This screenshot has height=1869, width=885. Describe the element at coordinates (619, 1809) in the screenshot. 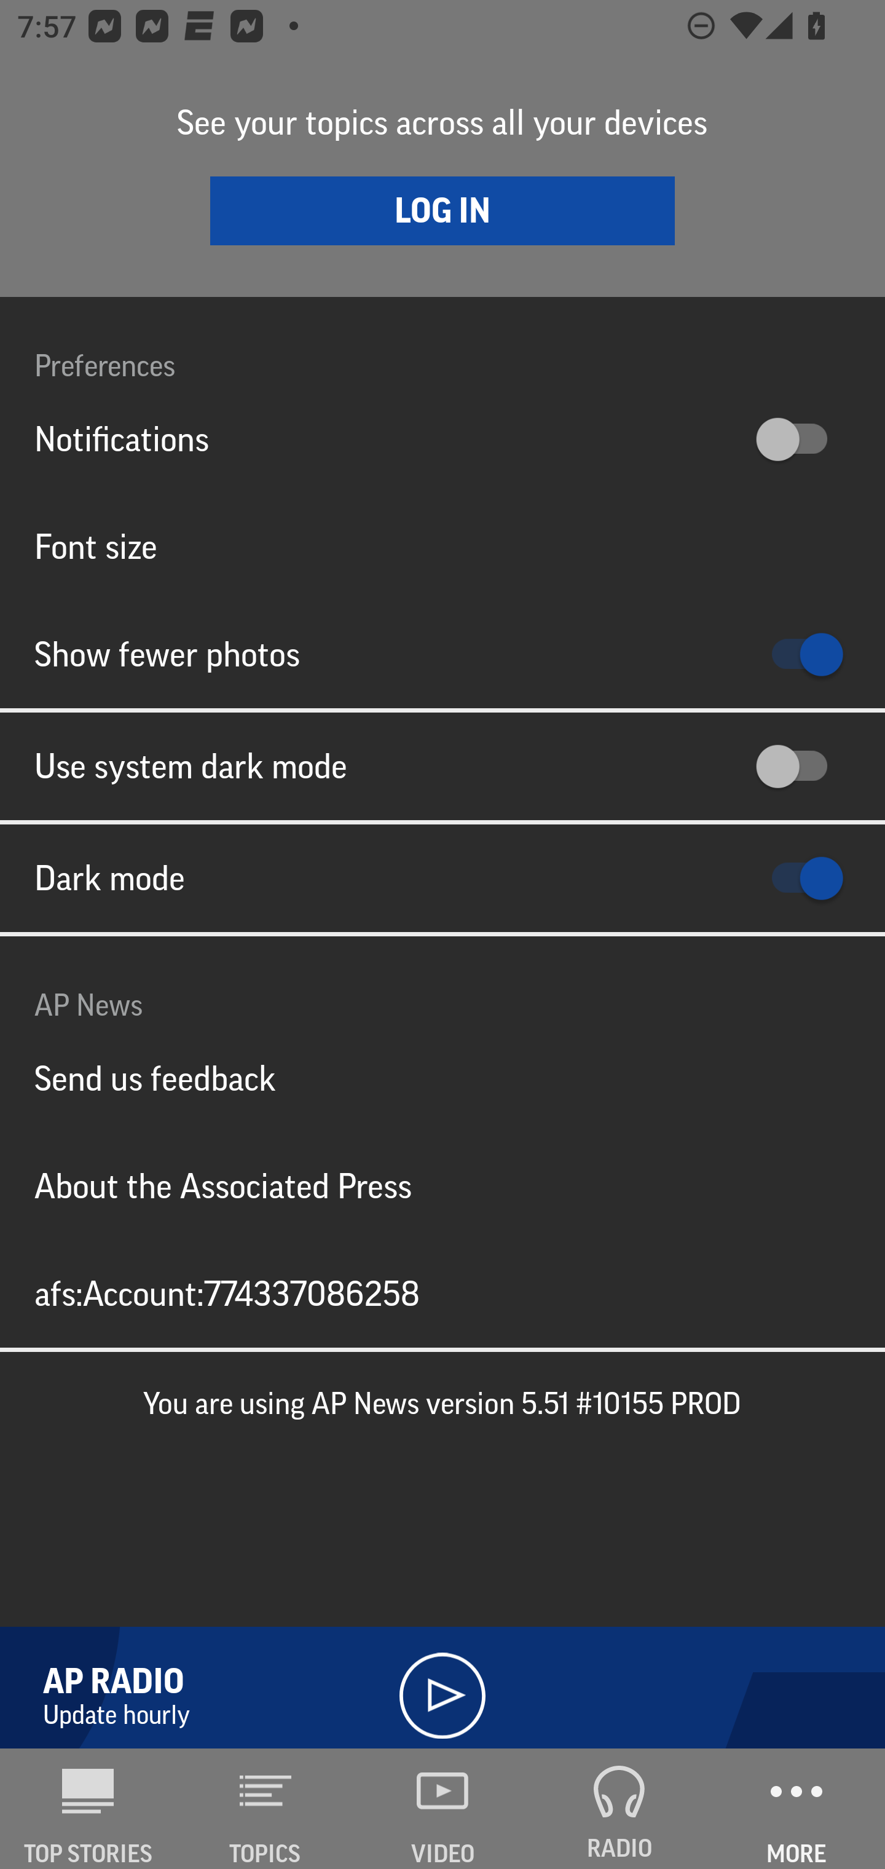

I see `RADIO` at that location.